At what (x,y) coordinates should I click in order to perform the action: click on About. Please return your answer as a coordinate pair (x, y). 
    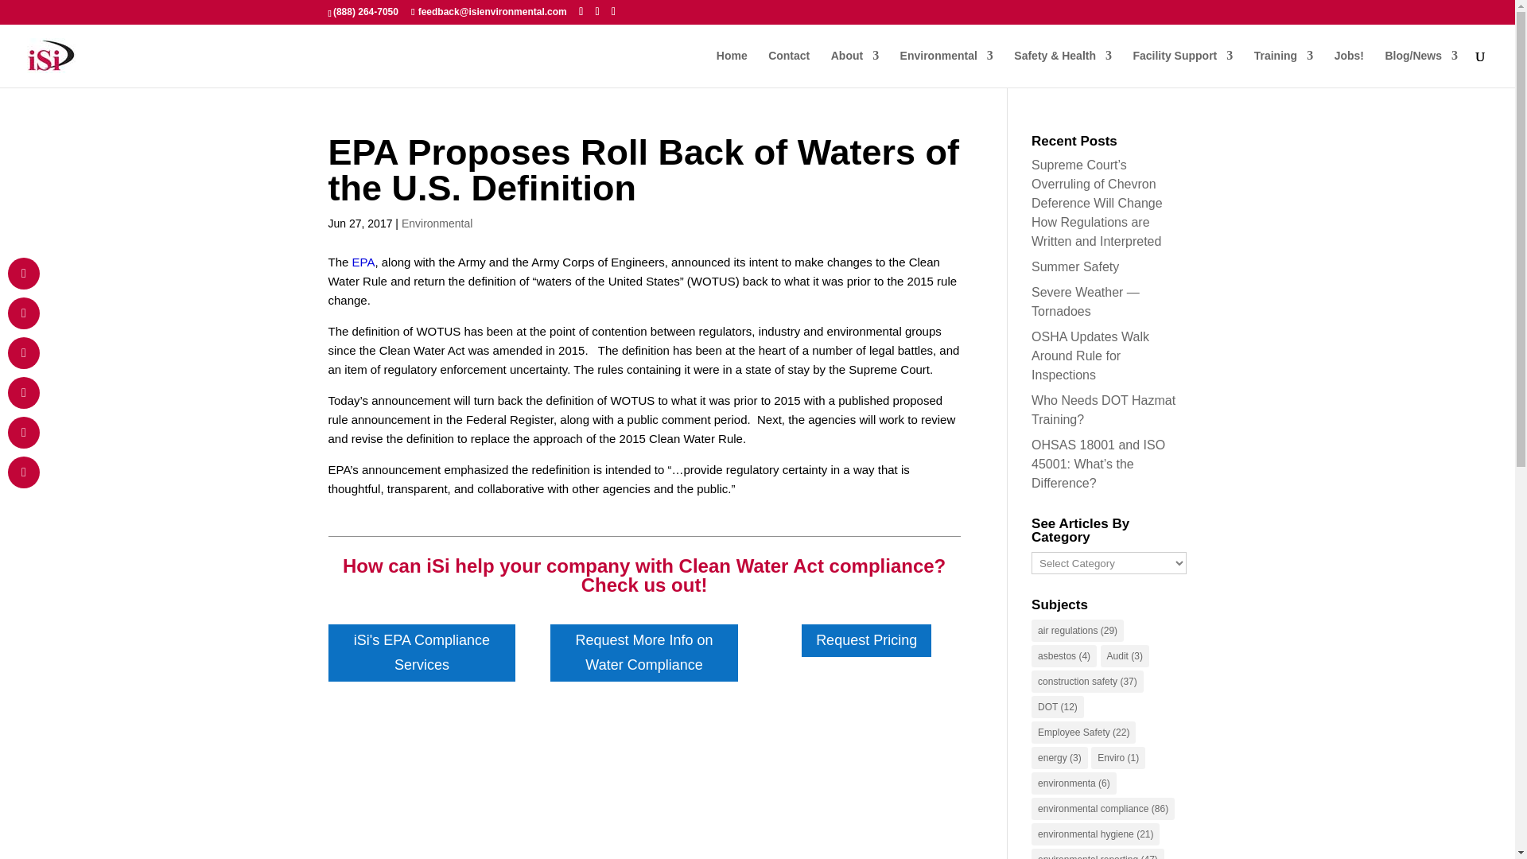
    Looking at the image, I should click on (854, 68).